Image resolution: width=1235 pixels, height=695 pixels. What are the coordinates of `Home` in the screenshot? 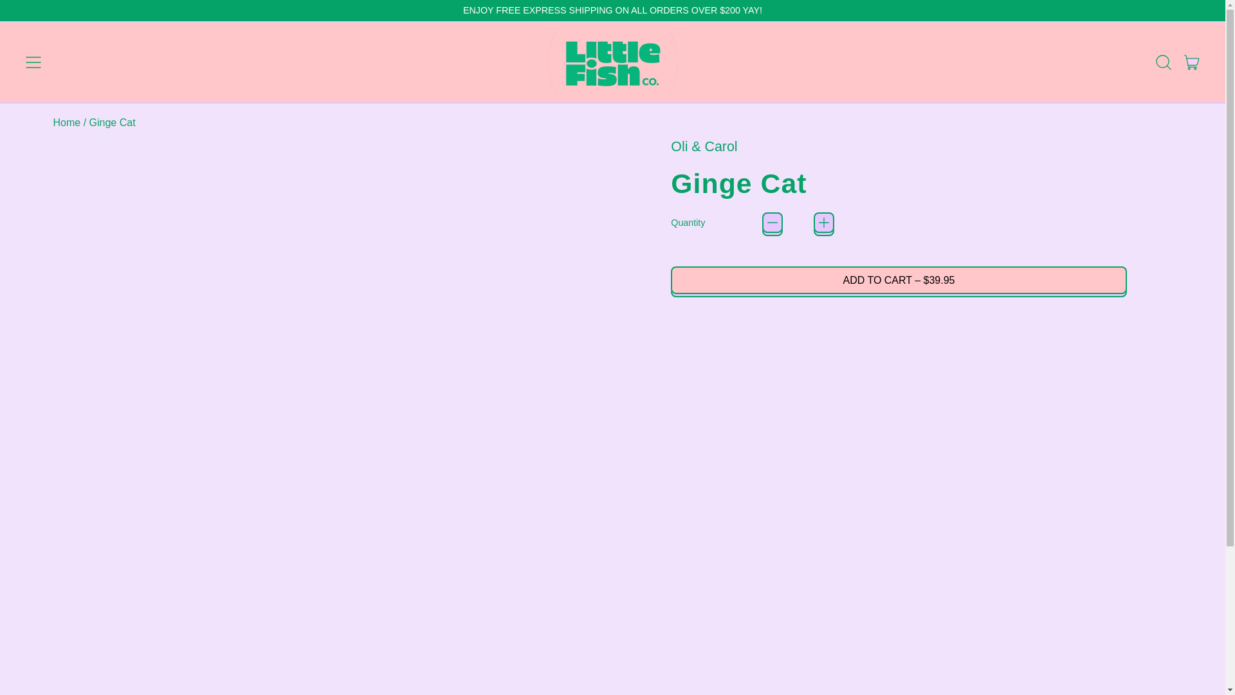 It's located at (66, 122).